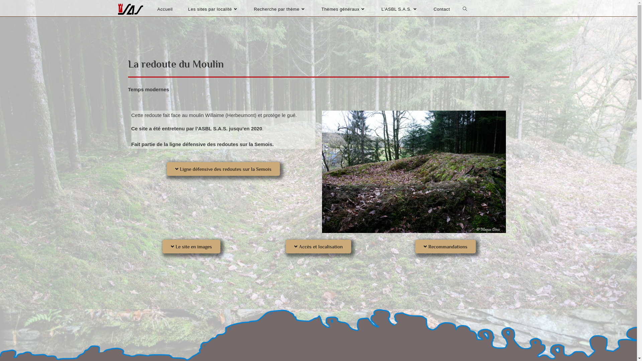 This screenshot has width=642, height=361. I want to click on Accueil, so click(165, 9).